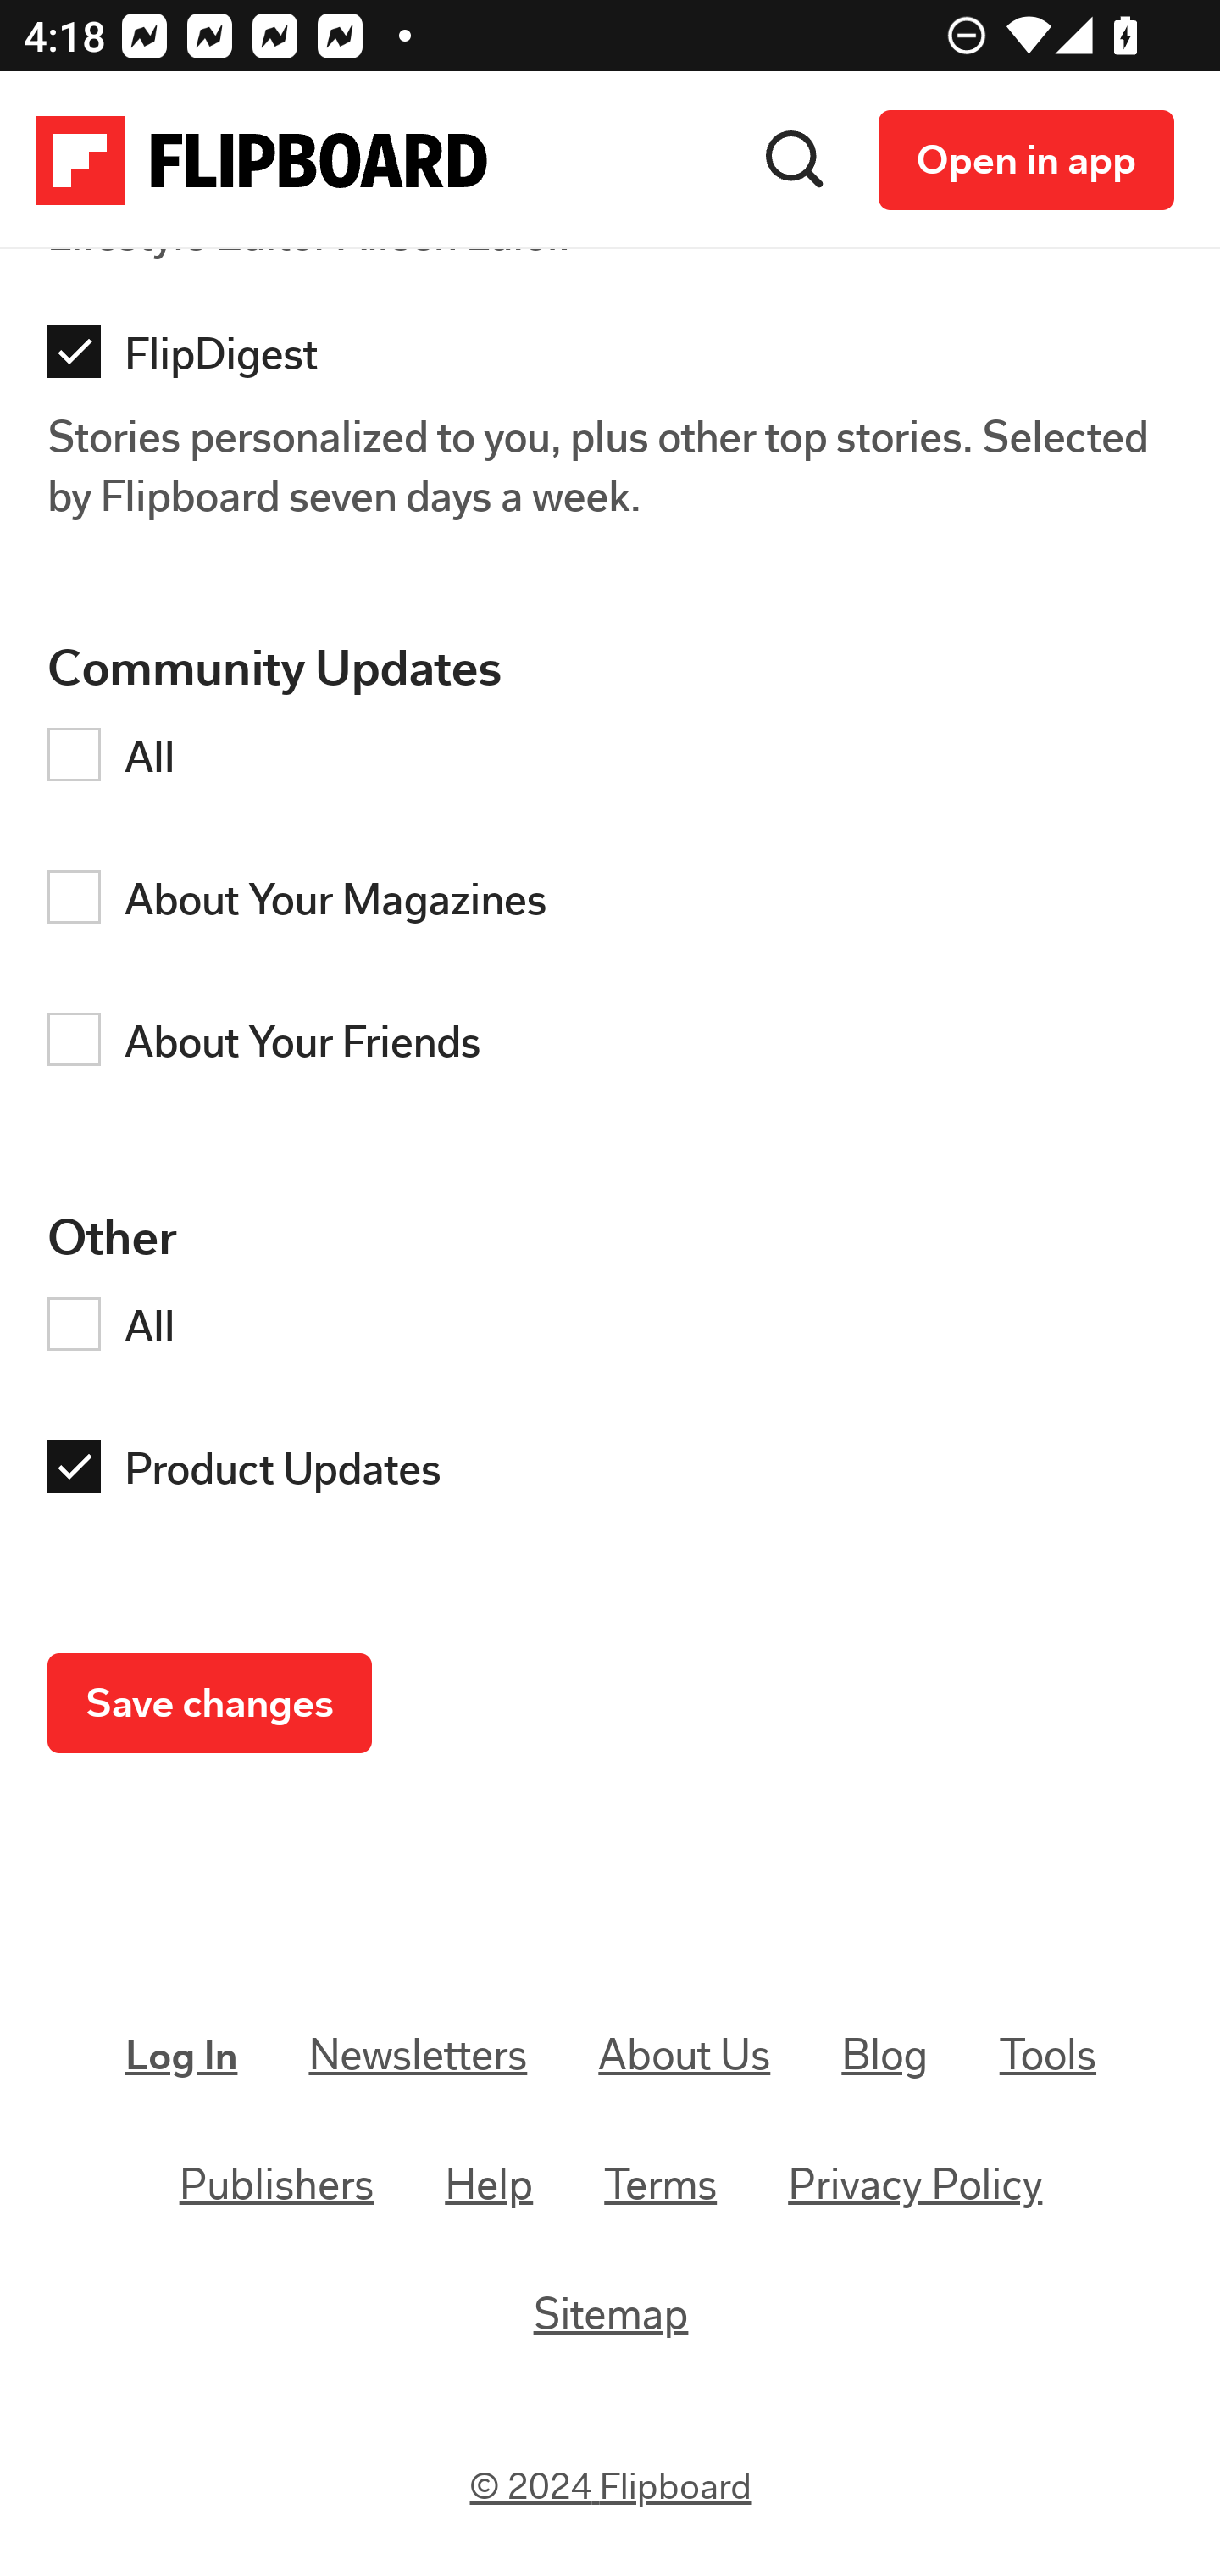  What do you see at coordinates (618, 1476) in the screenshot?
I see `checkmark Product Updates` at bounding box center [618, 1476].